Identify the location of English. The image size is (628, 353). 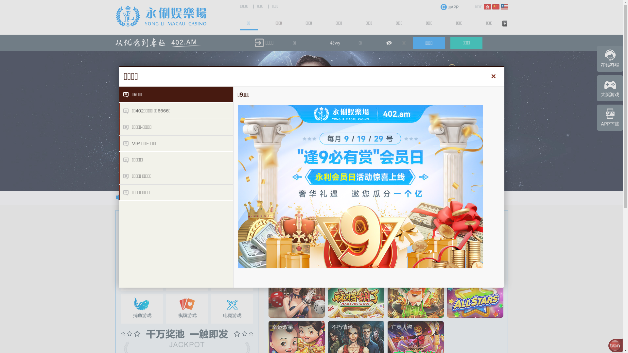
(504, 7).